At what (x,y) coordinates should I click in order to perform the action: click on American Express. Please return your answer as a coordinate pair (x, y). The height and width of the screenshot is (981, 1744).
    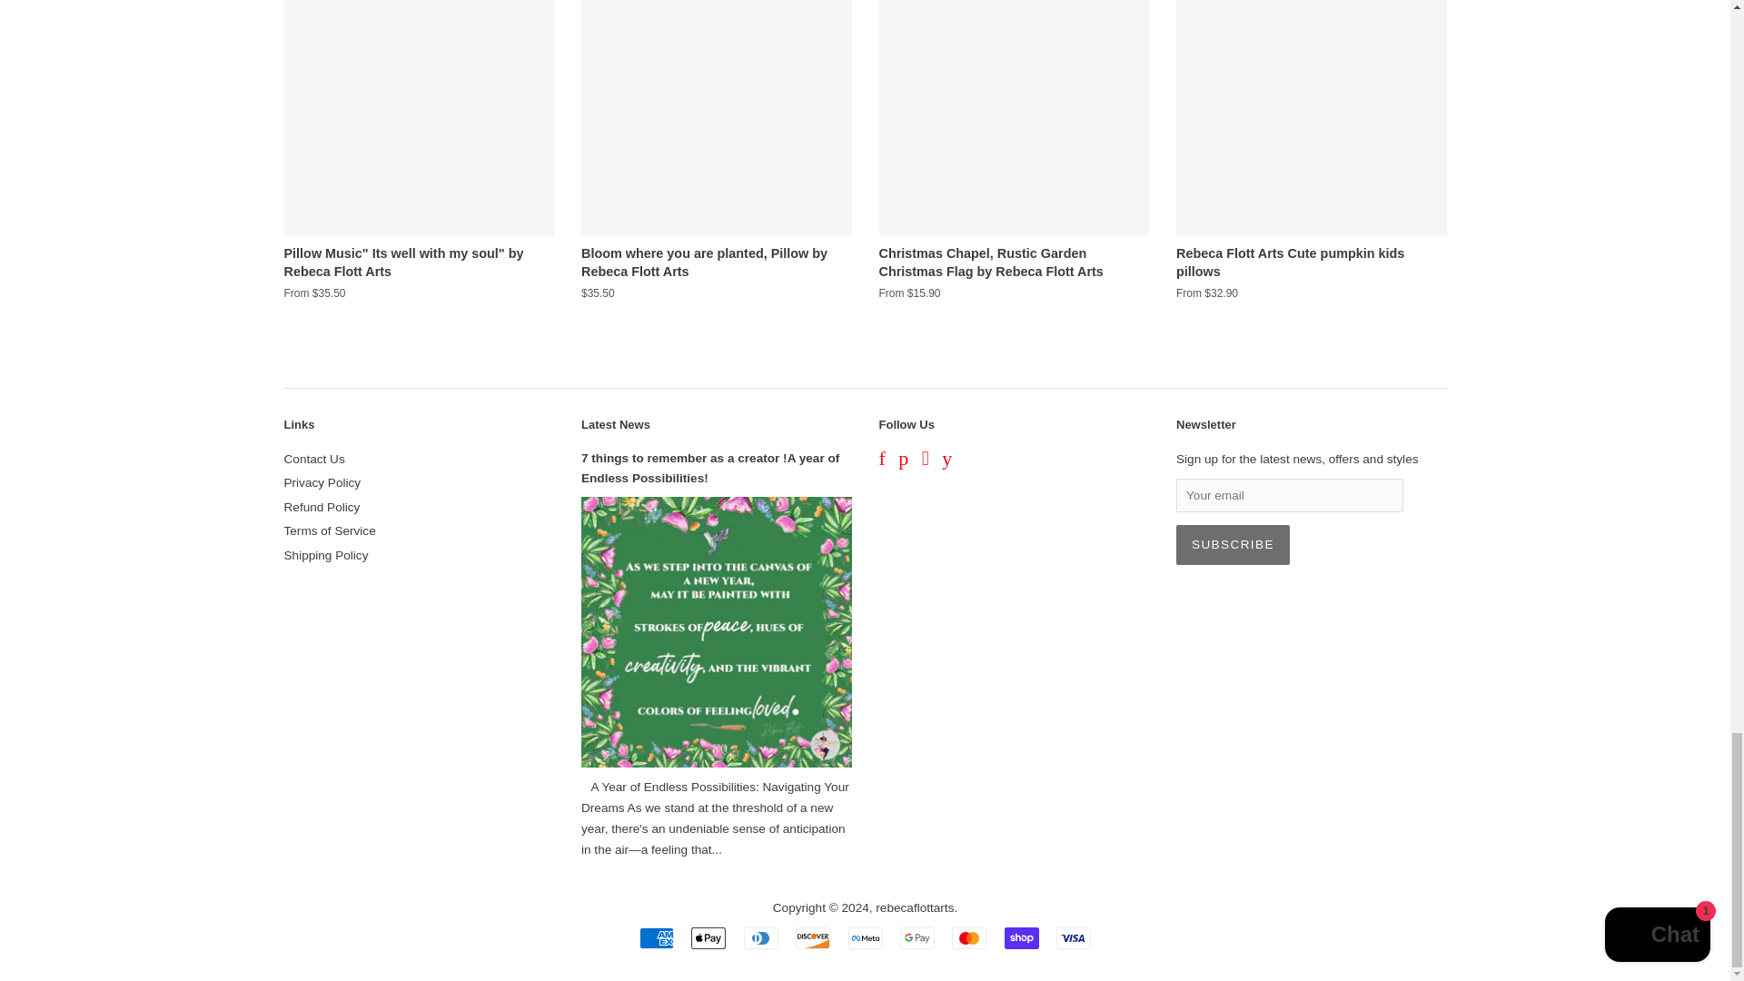
    Looking at the image, I should click on (656, 937).